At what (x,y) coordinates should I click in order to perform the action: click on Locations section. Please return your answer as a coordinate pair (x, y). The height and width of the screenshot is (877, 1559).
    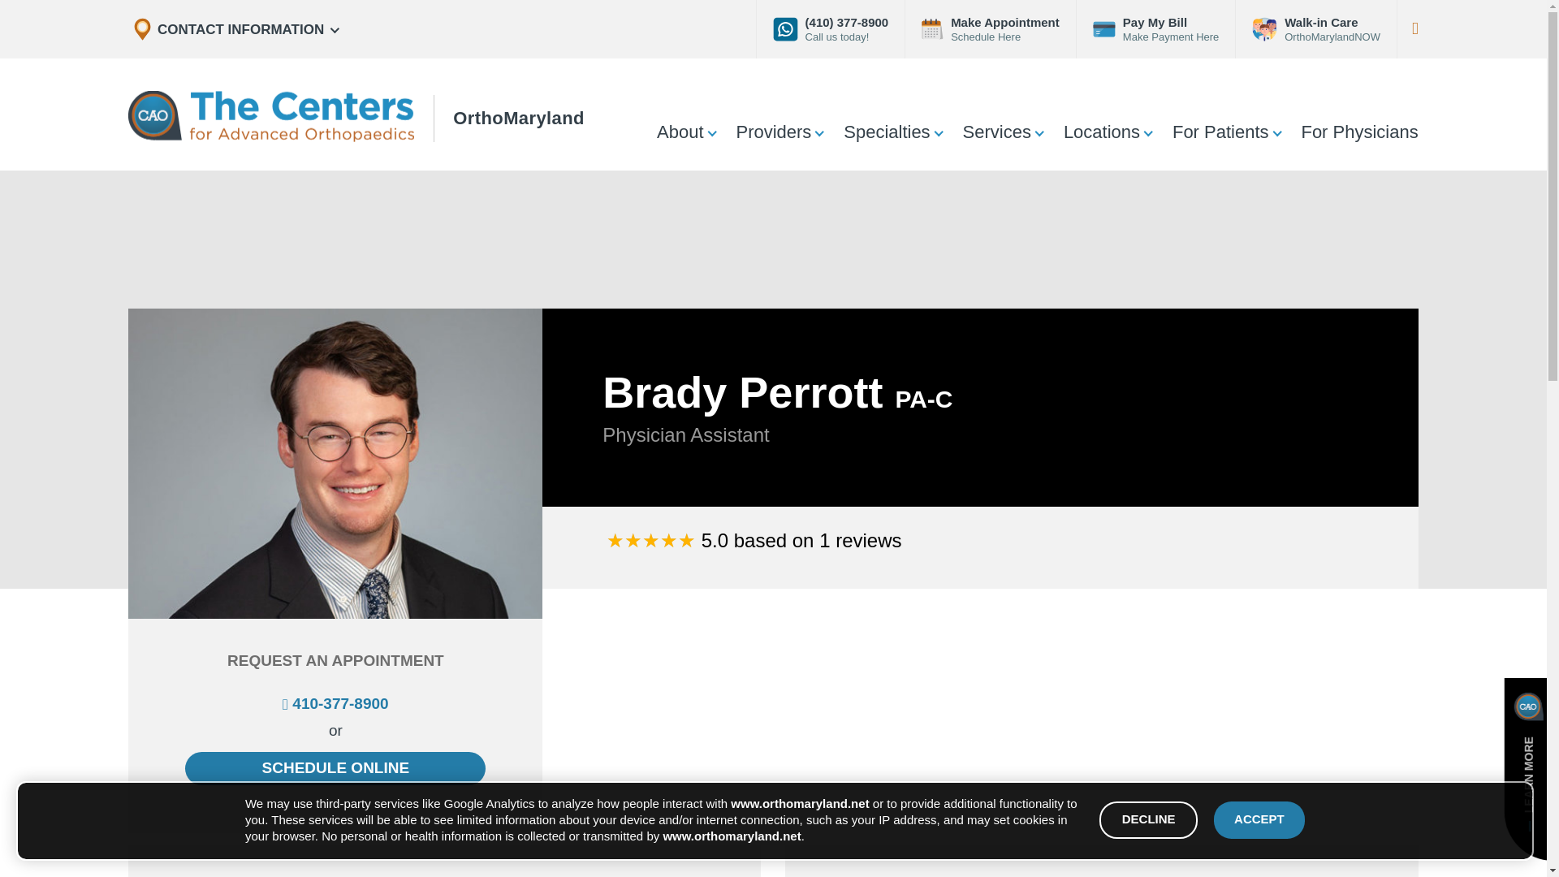
    Looking at the image, I should click on (1147, 132).